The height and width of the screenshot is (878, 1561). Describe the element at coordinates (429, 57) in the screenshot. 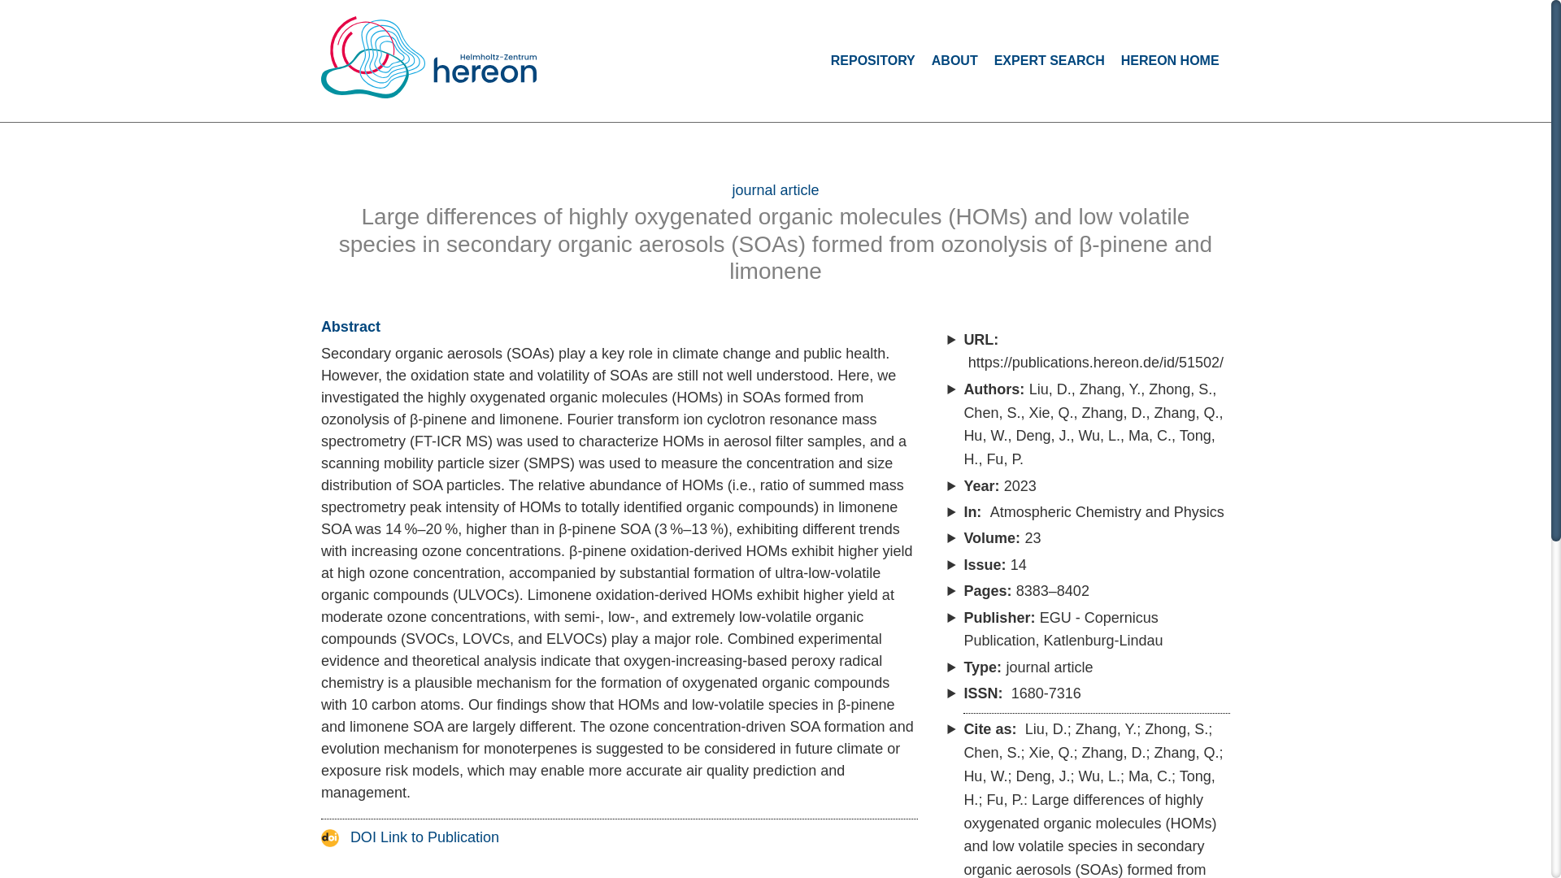

I see `Publications Homepage` at that location.